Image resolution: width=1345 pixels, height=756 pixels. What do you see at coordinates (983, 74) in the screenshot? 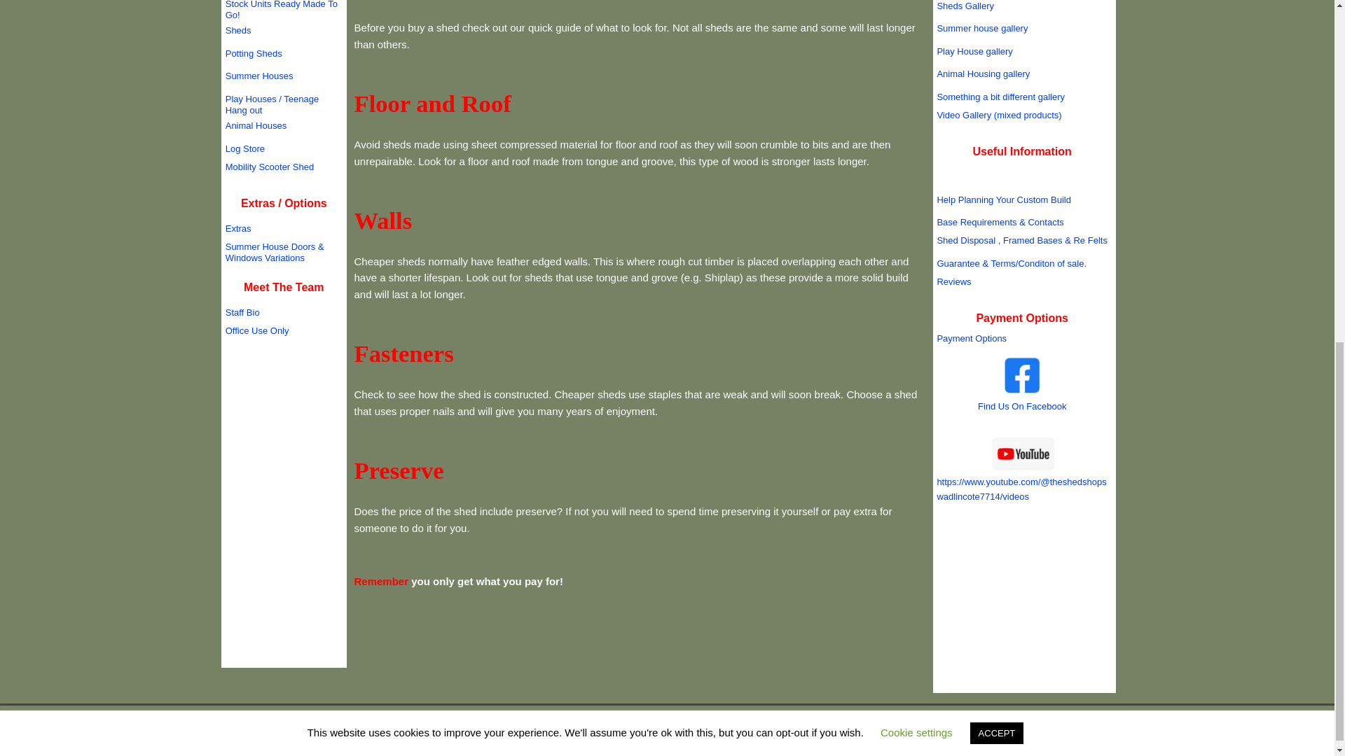
I see `Animal Housing gallery` at bounding box center [983, 74].